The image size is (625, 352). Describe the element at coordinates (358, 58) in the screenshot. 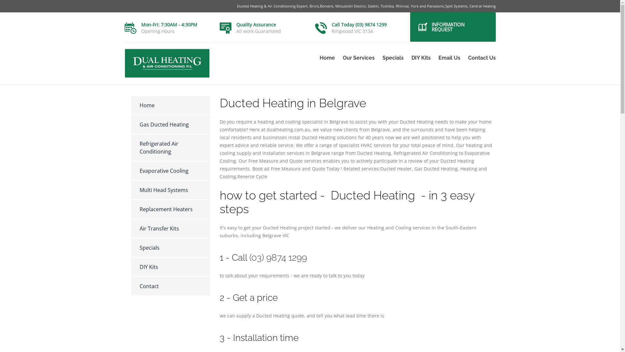

I see `Our Services` at that location.